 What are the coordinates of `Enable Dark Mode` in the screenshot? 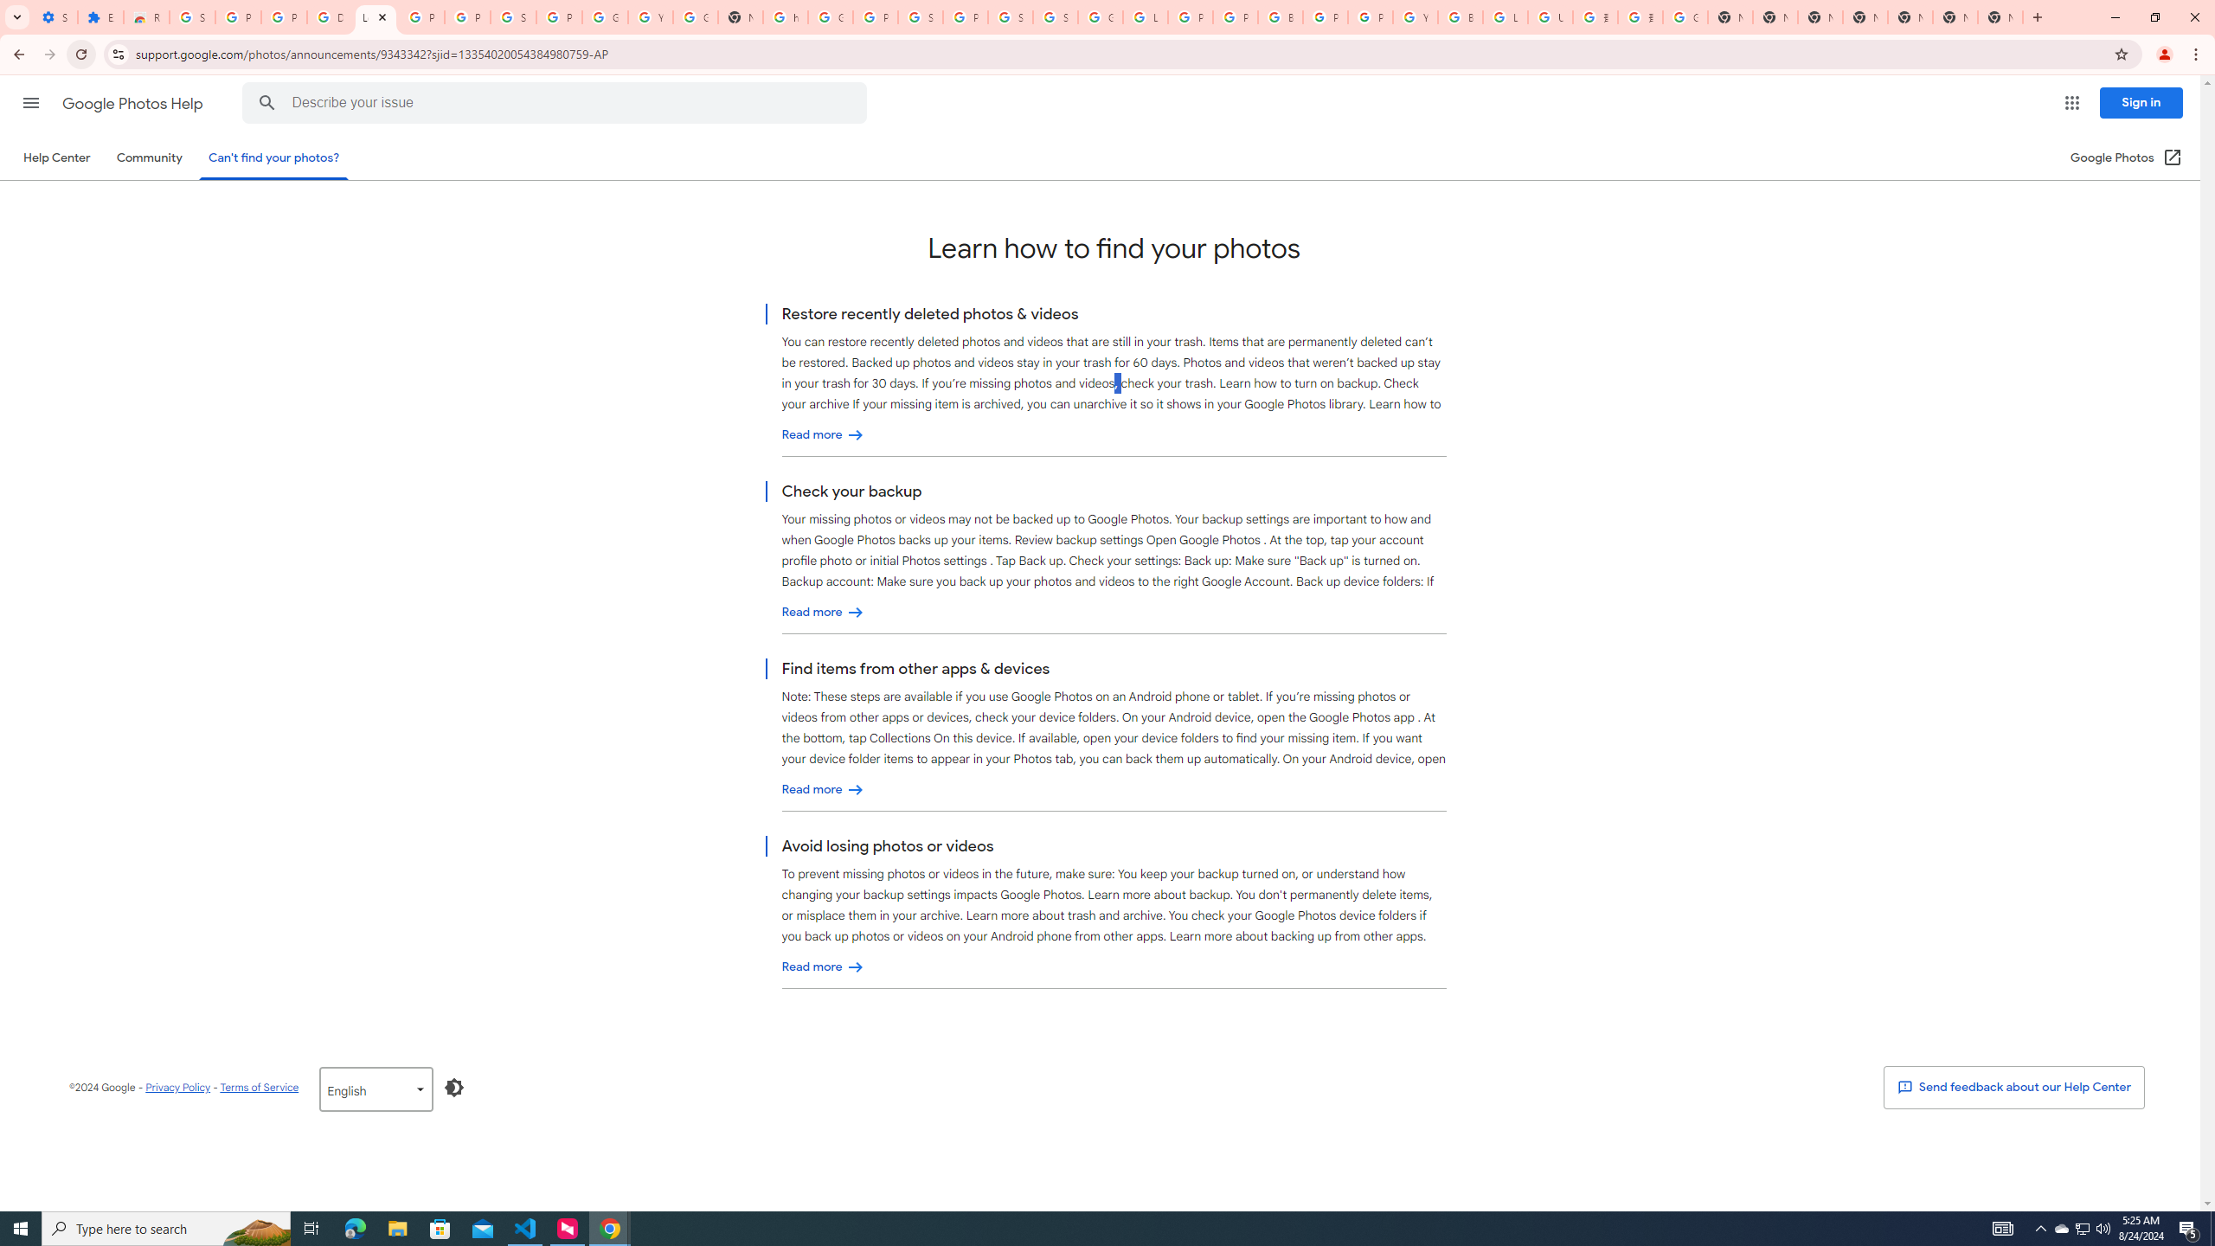 It's located at (455, 1087).